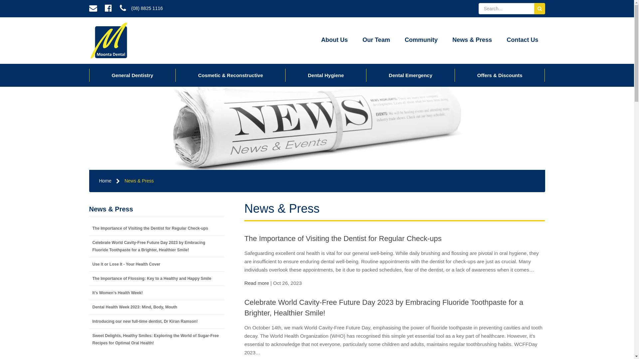 The image size is (639, 359). What do you see at coordinates (523, 41) in the screenshot?
I see `Contact Us` at bounding box center [523, 41].